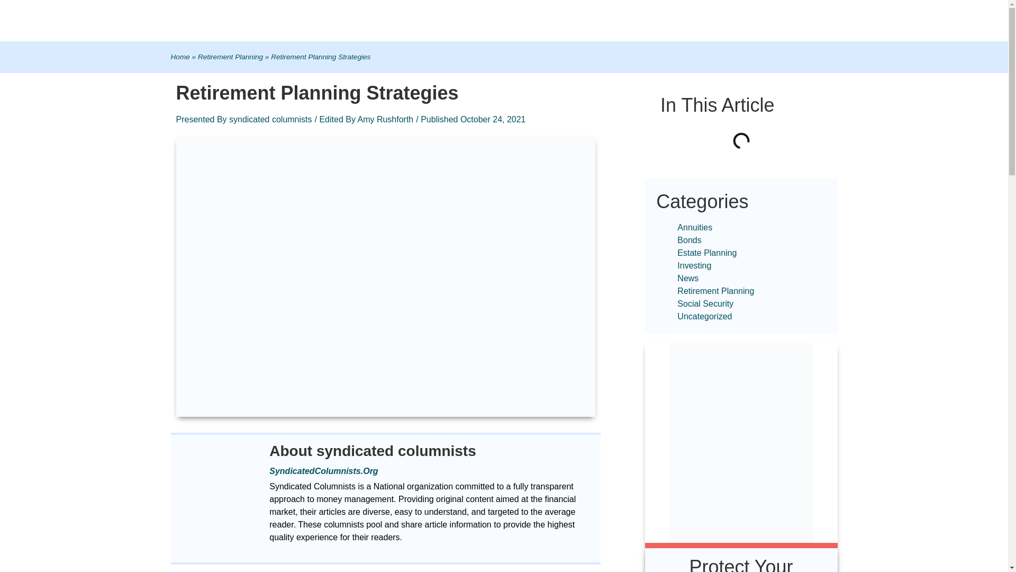 The image size is (1016, 572). I want to click on Home, so click(180, 57).